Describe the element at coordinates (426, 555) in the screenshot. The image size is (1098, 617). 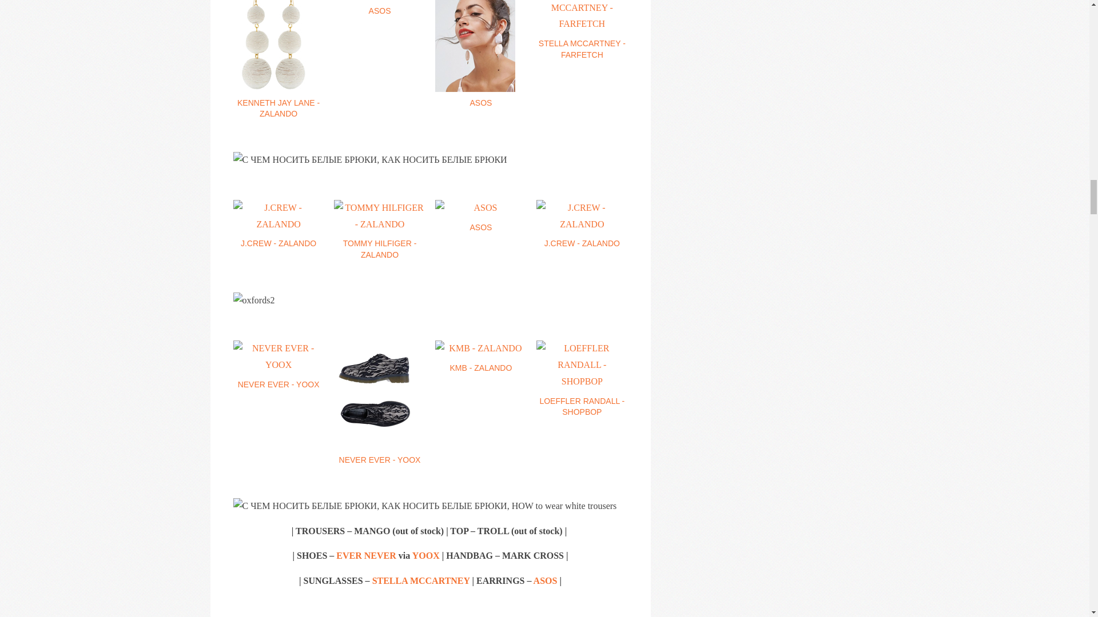
I see `YOOX` at that location.